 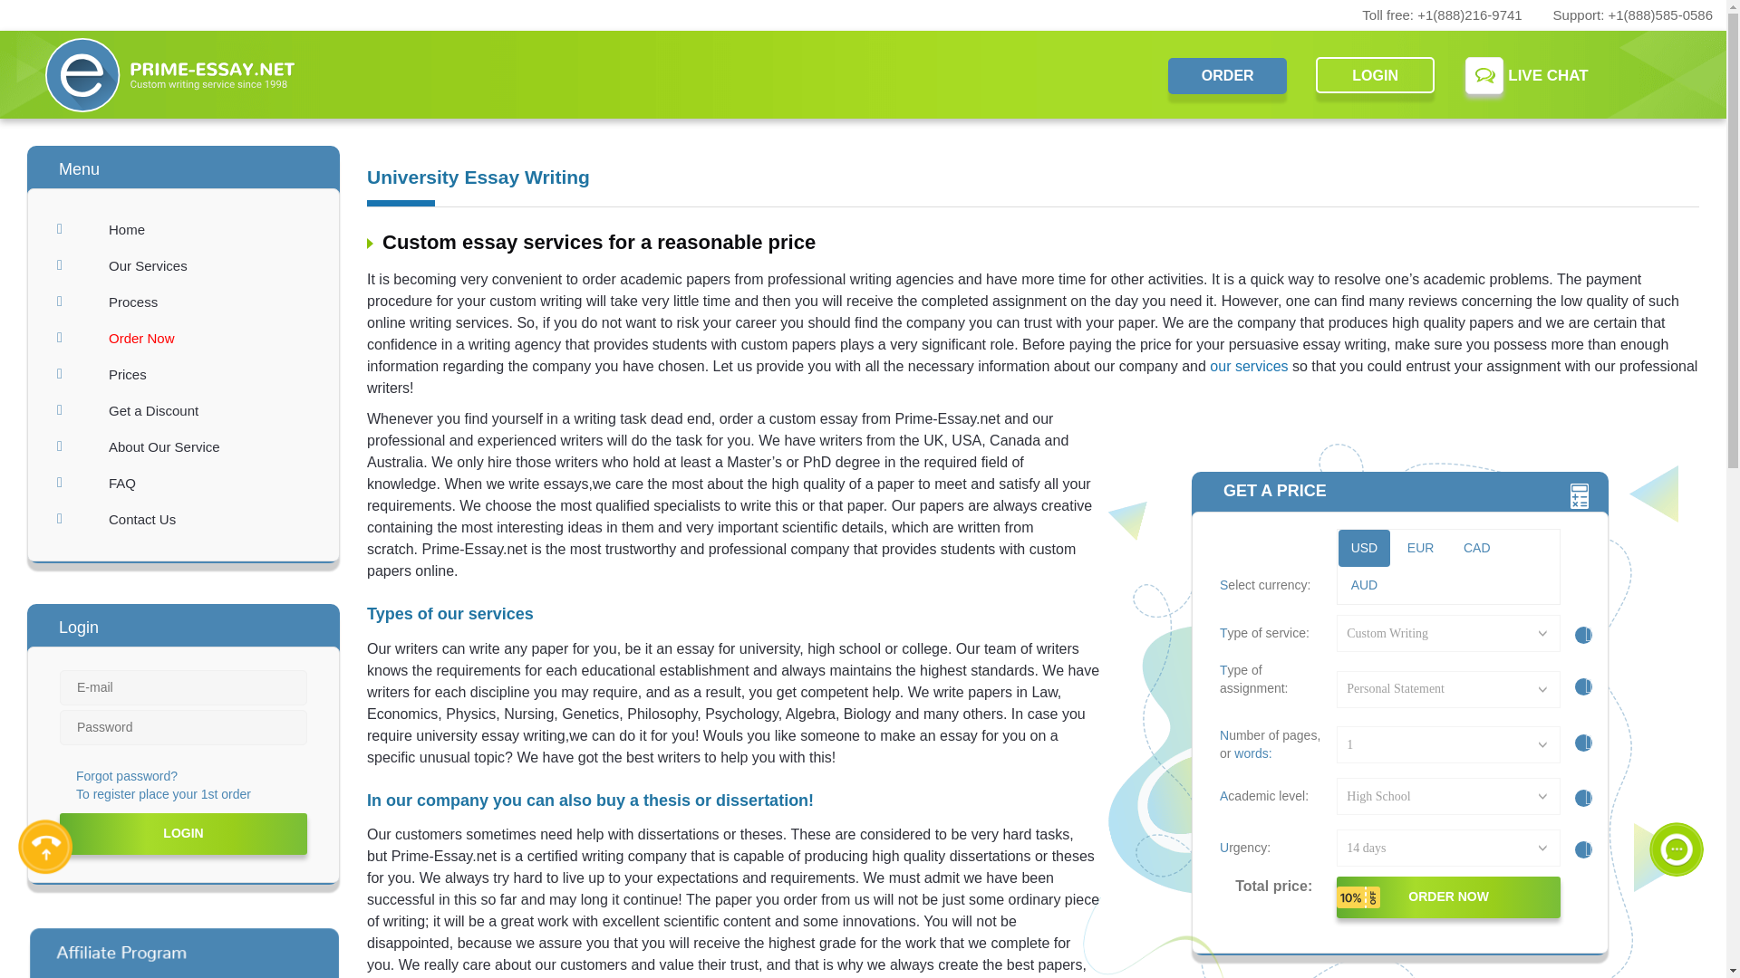 What do you see at coordinates (1227, 75) in the screenshot?
I see `ORDER` at bounding box center [1227, 75].